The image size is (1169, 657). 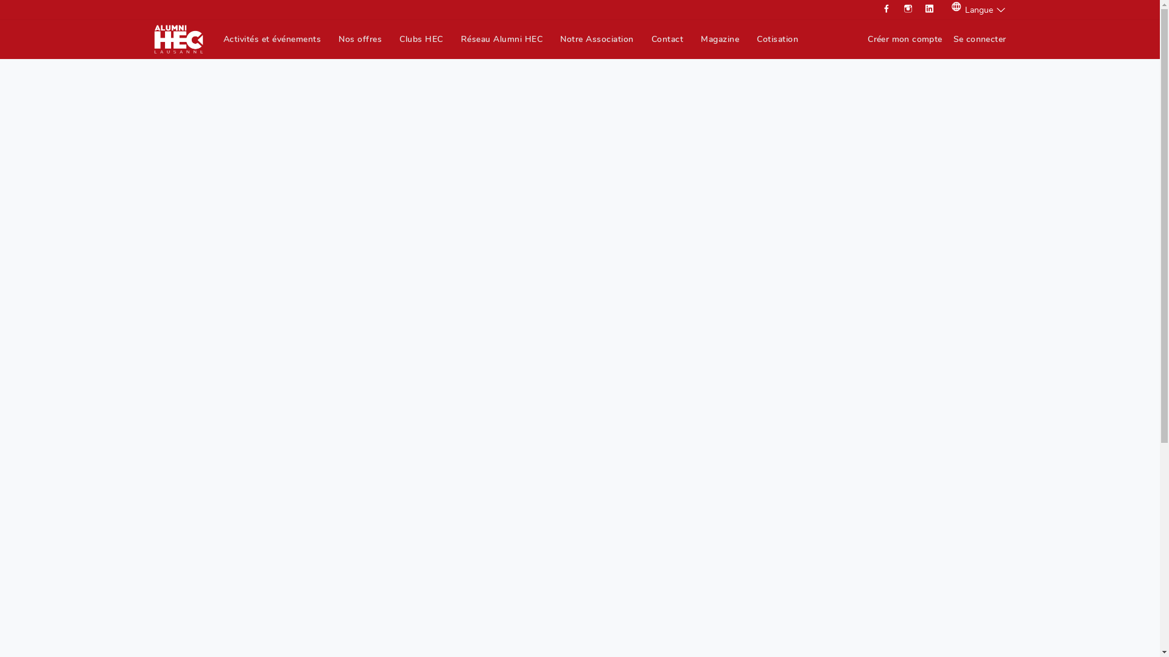 What do you see at coordinates (720, 39) in the screenshot?
I see `Magazine` at bounding box center [720, 39].